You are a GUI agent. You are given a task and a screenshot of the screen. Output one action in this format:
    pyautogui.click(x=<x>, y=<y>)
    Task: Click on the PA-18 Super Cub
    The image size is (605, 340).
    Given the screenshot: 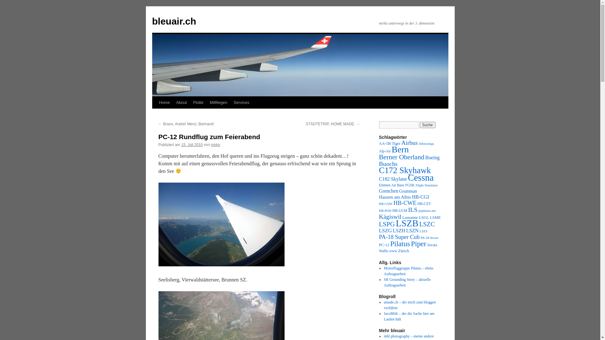 What is the action you would take?
    pyautogui.click(x=399, y=237)
    